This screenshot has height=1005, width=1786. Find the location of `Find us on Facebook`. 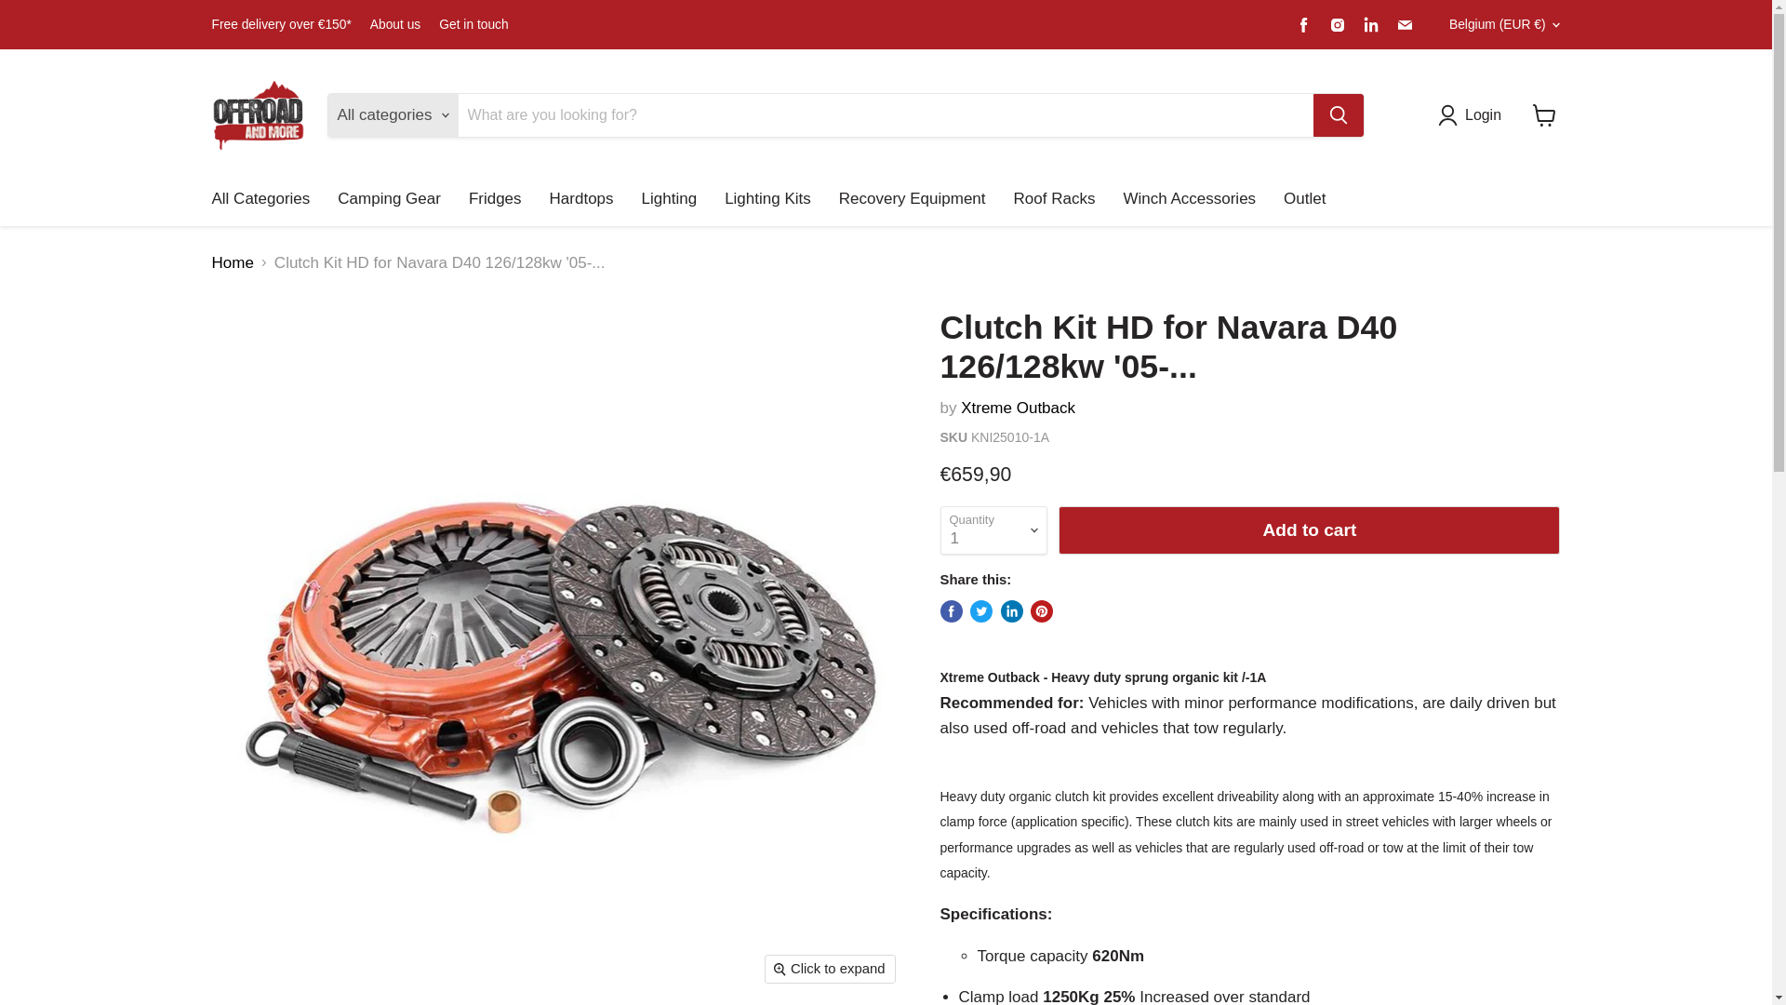

Find us on Facebook is located at coordinates (1304, 23).